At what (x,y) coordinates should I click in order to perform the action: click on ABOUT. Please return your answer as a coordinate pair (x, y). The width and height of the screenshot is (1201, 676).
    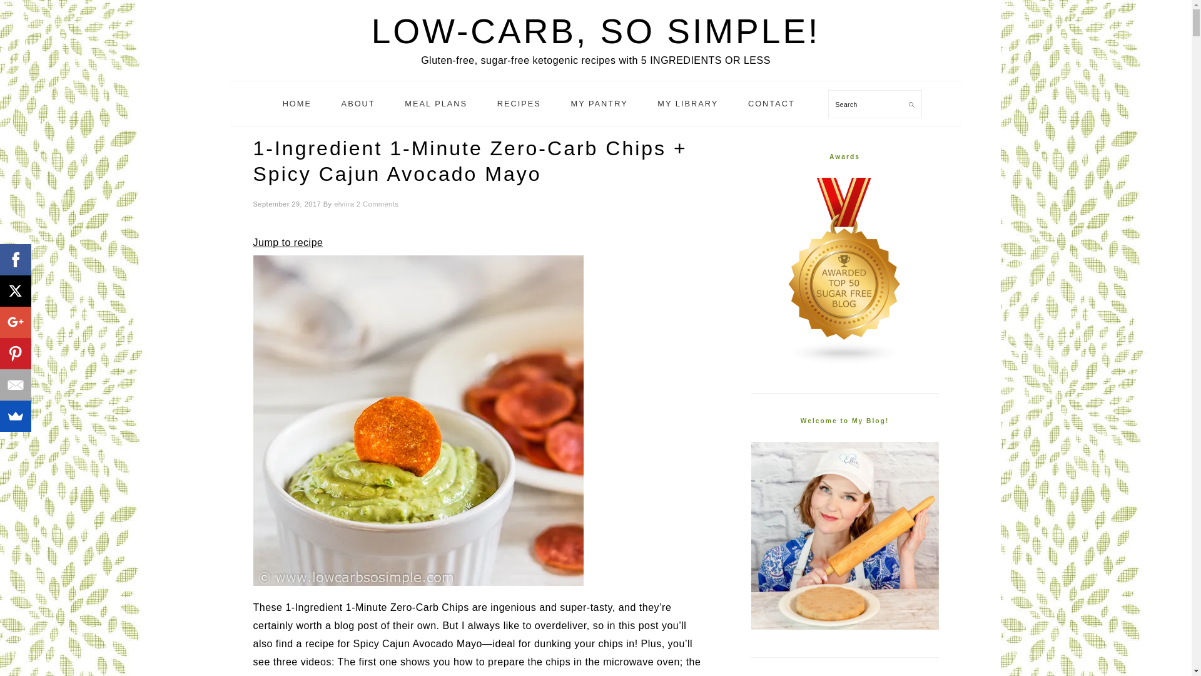
    Looking at the image, I should click on (358, 104).